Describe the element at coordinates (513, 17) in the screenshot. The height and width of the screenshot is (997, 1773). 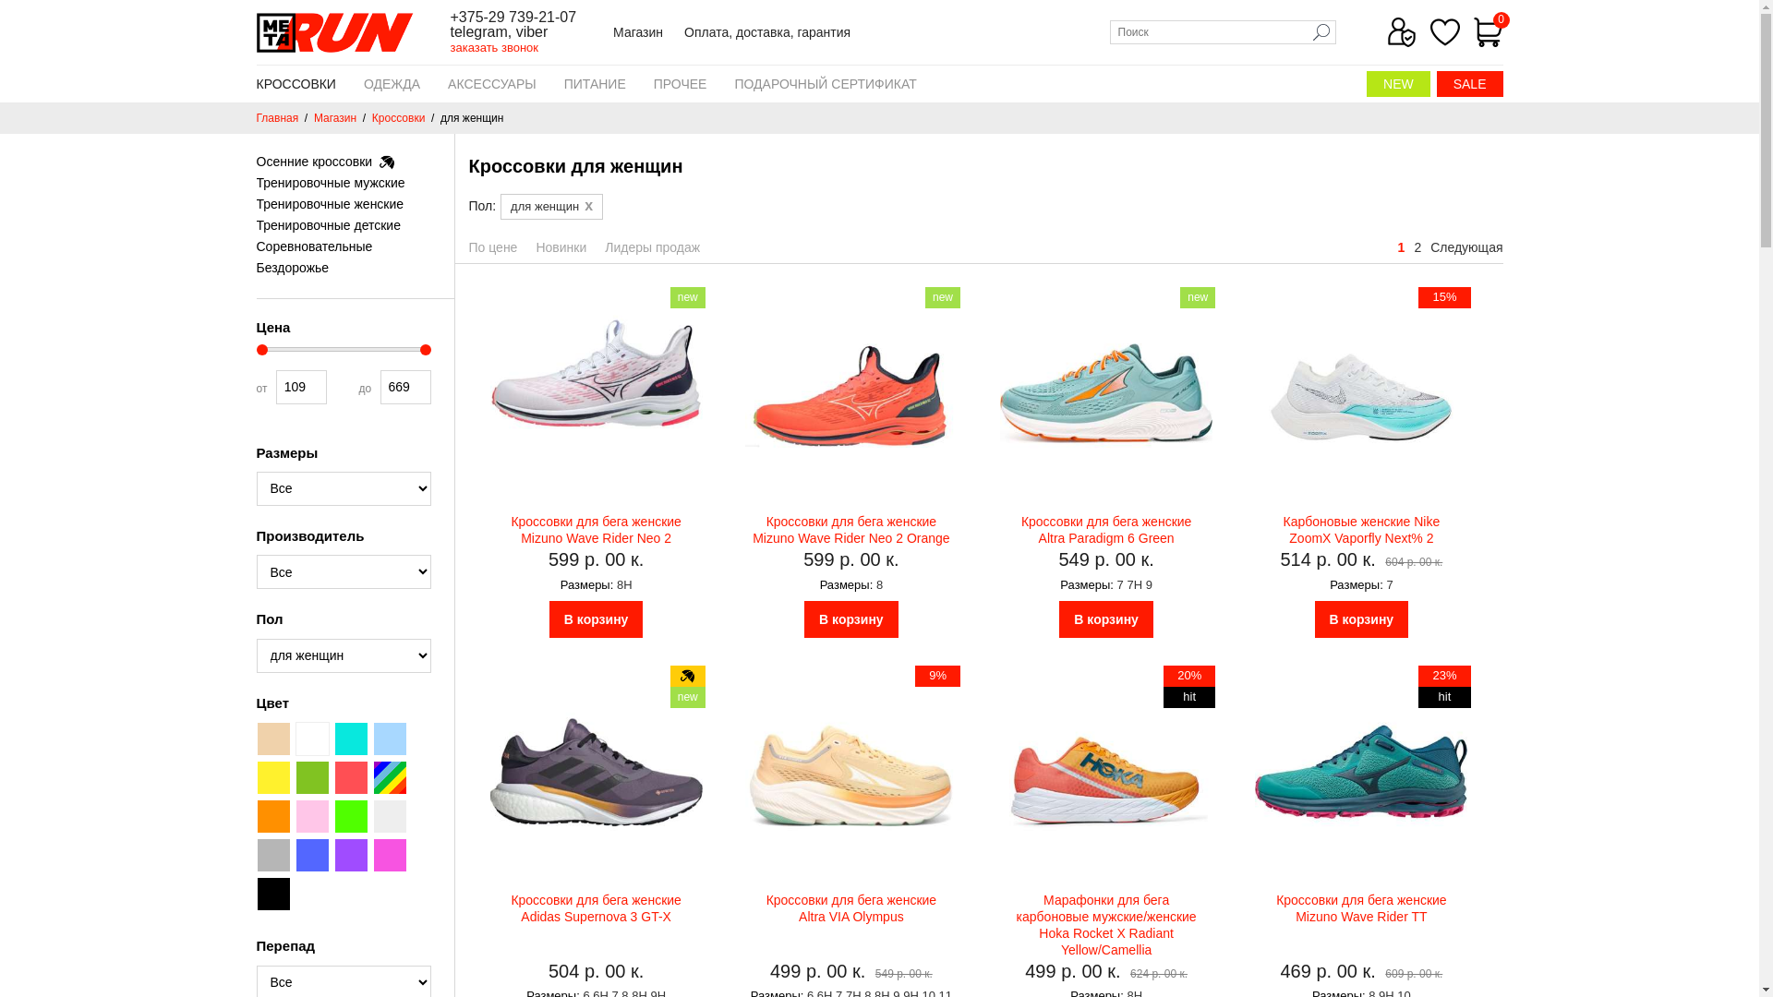
I see `+375-29 739-21-07` at that location.